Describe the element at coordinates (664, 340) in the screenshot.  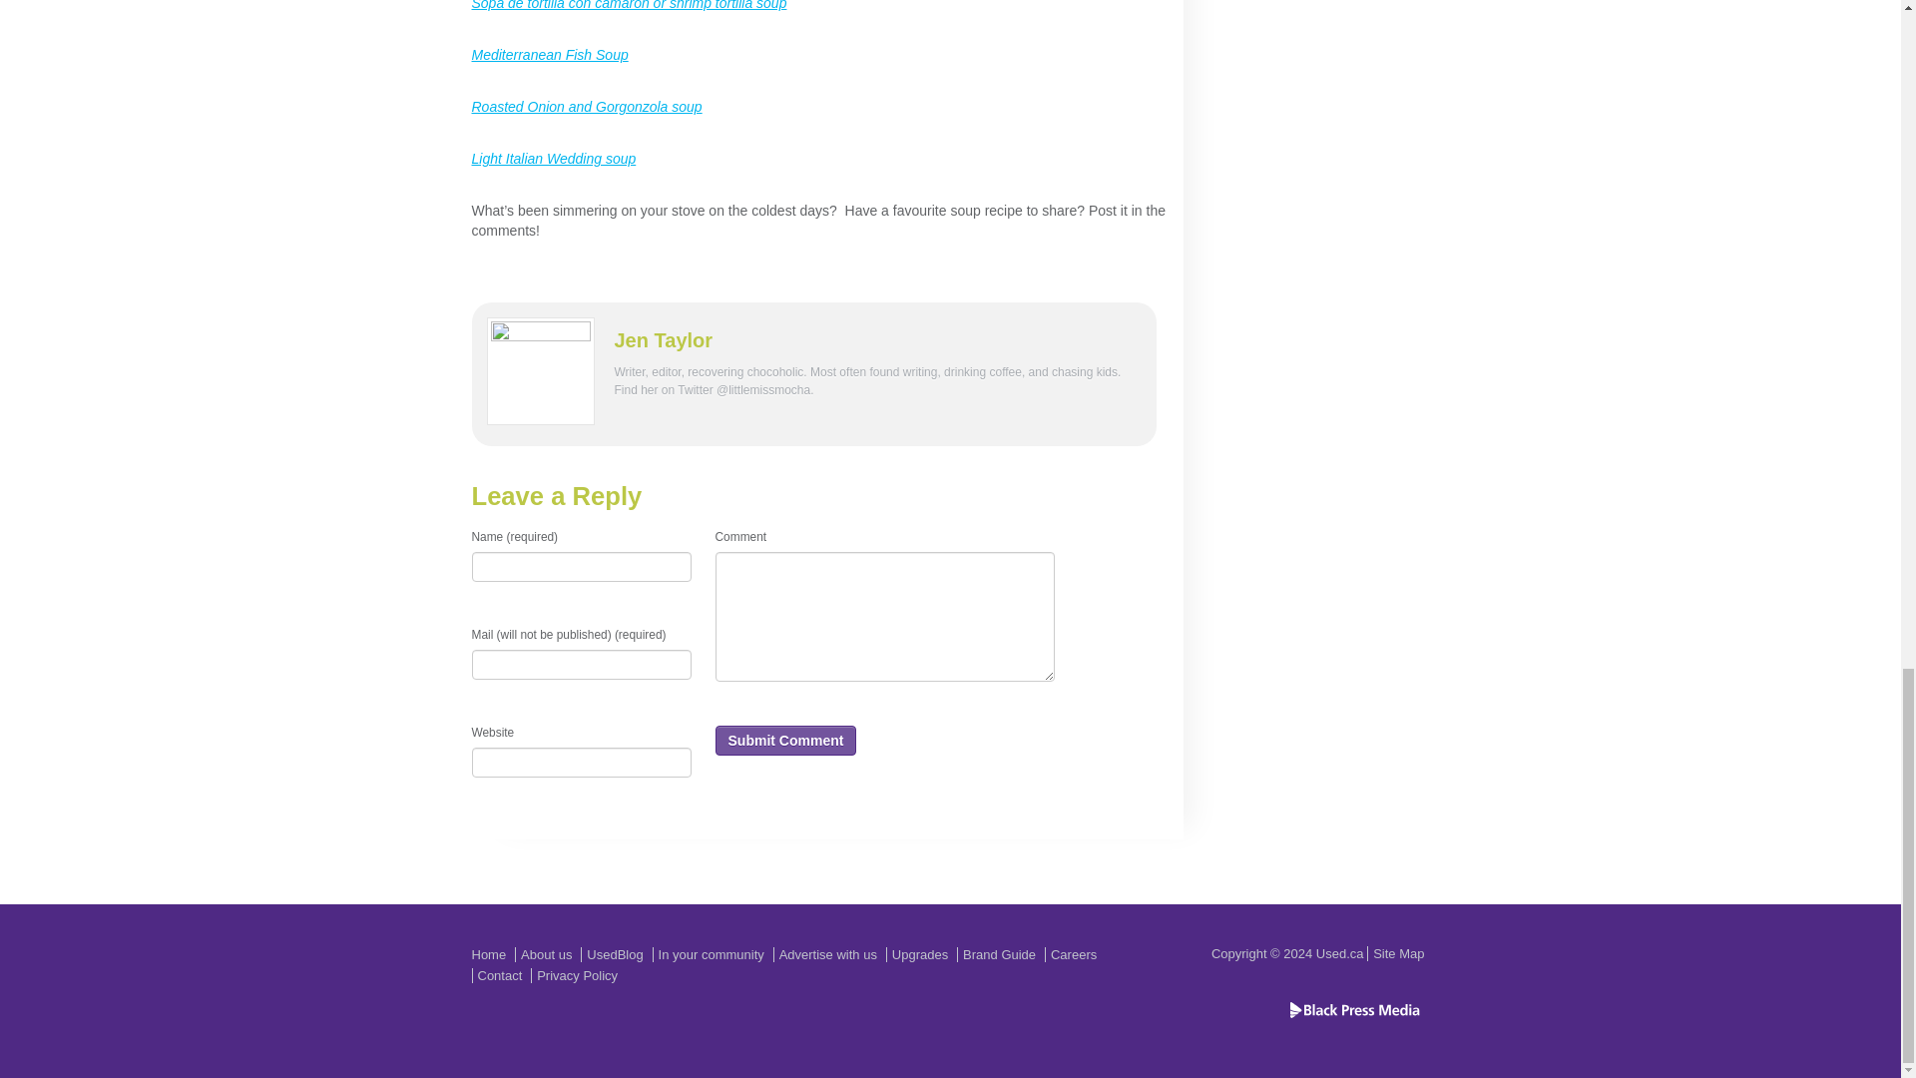
I see `Posts by Jen Taylor` at that location.